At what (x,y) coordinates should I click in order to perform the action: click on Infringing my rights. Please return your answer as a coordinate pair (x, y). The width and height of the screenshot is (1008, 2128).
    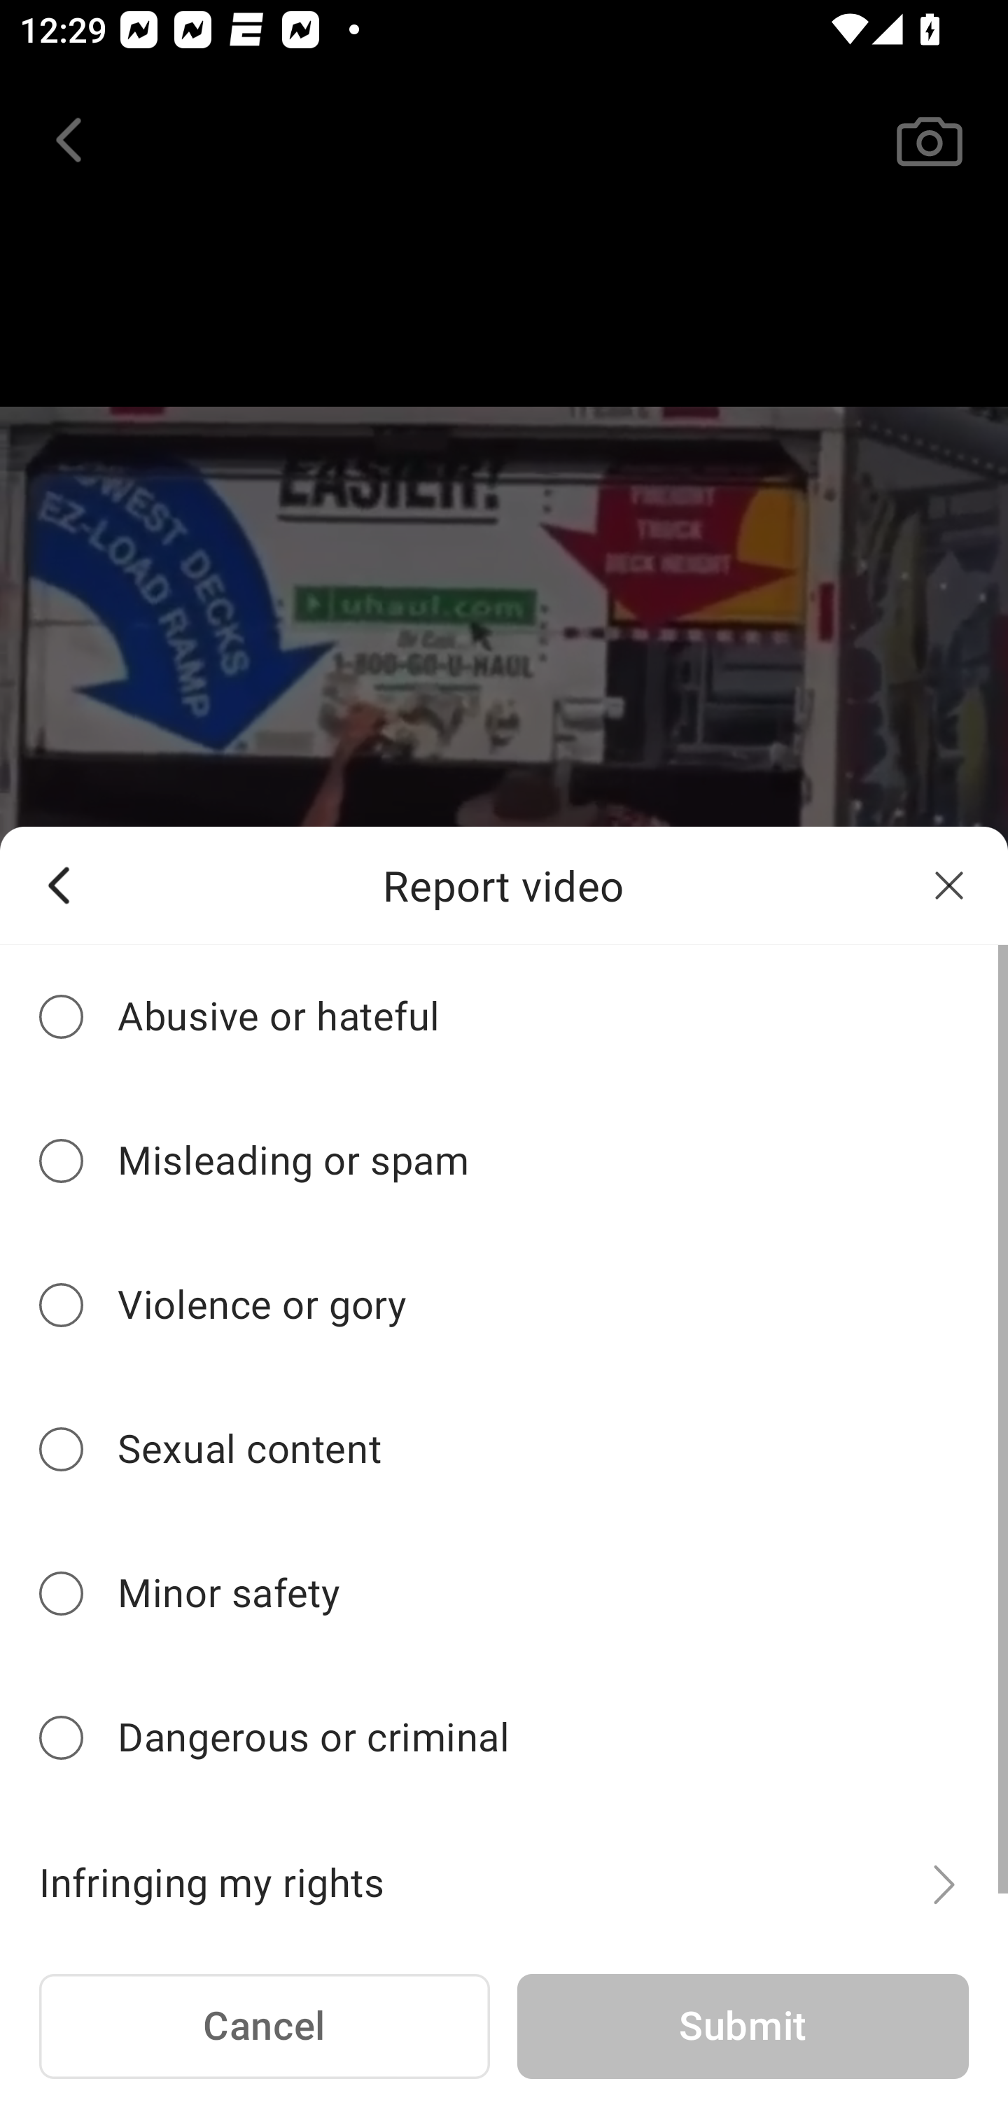
    Looking at the image, I should click on (504, 1868).